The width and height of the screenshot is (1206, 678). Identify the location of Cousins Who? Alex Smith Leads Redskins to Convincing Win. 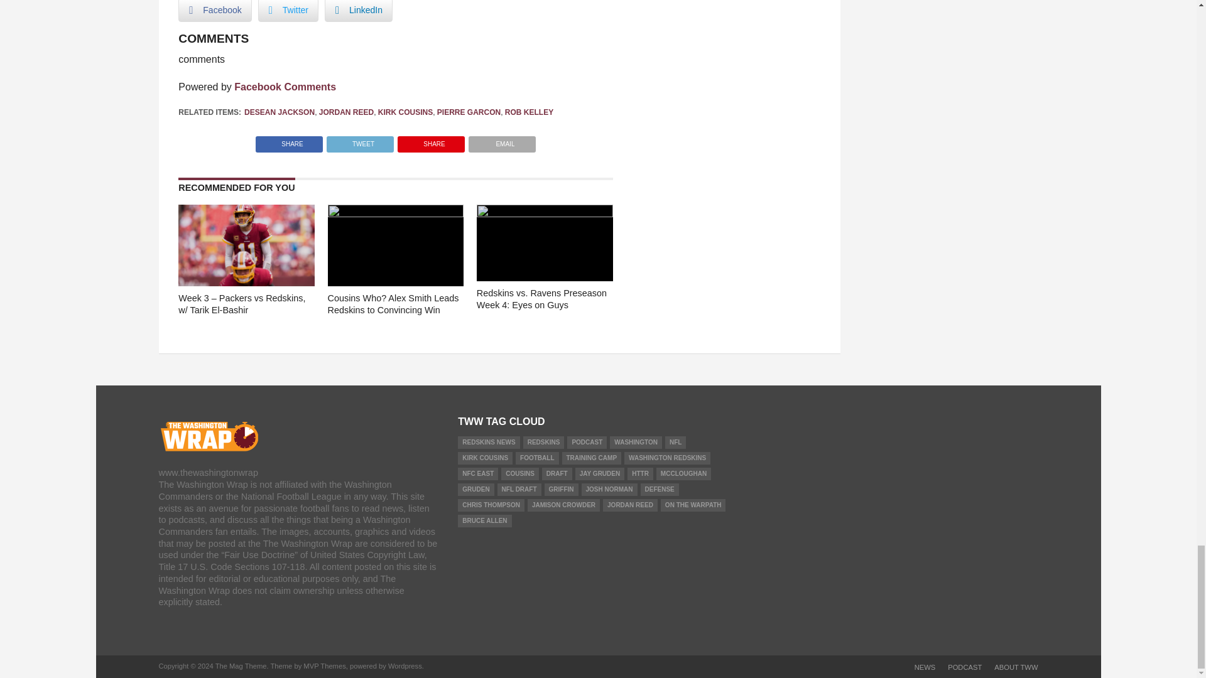
(396, 213).